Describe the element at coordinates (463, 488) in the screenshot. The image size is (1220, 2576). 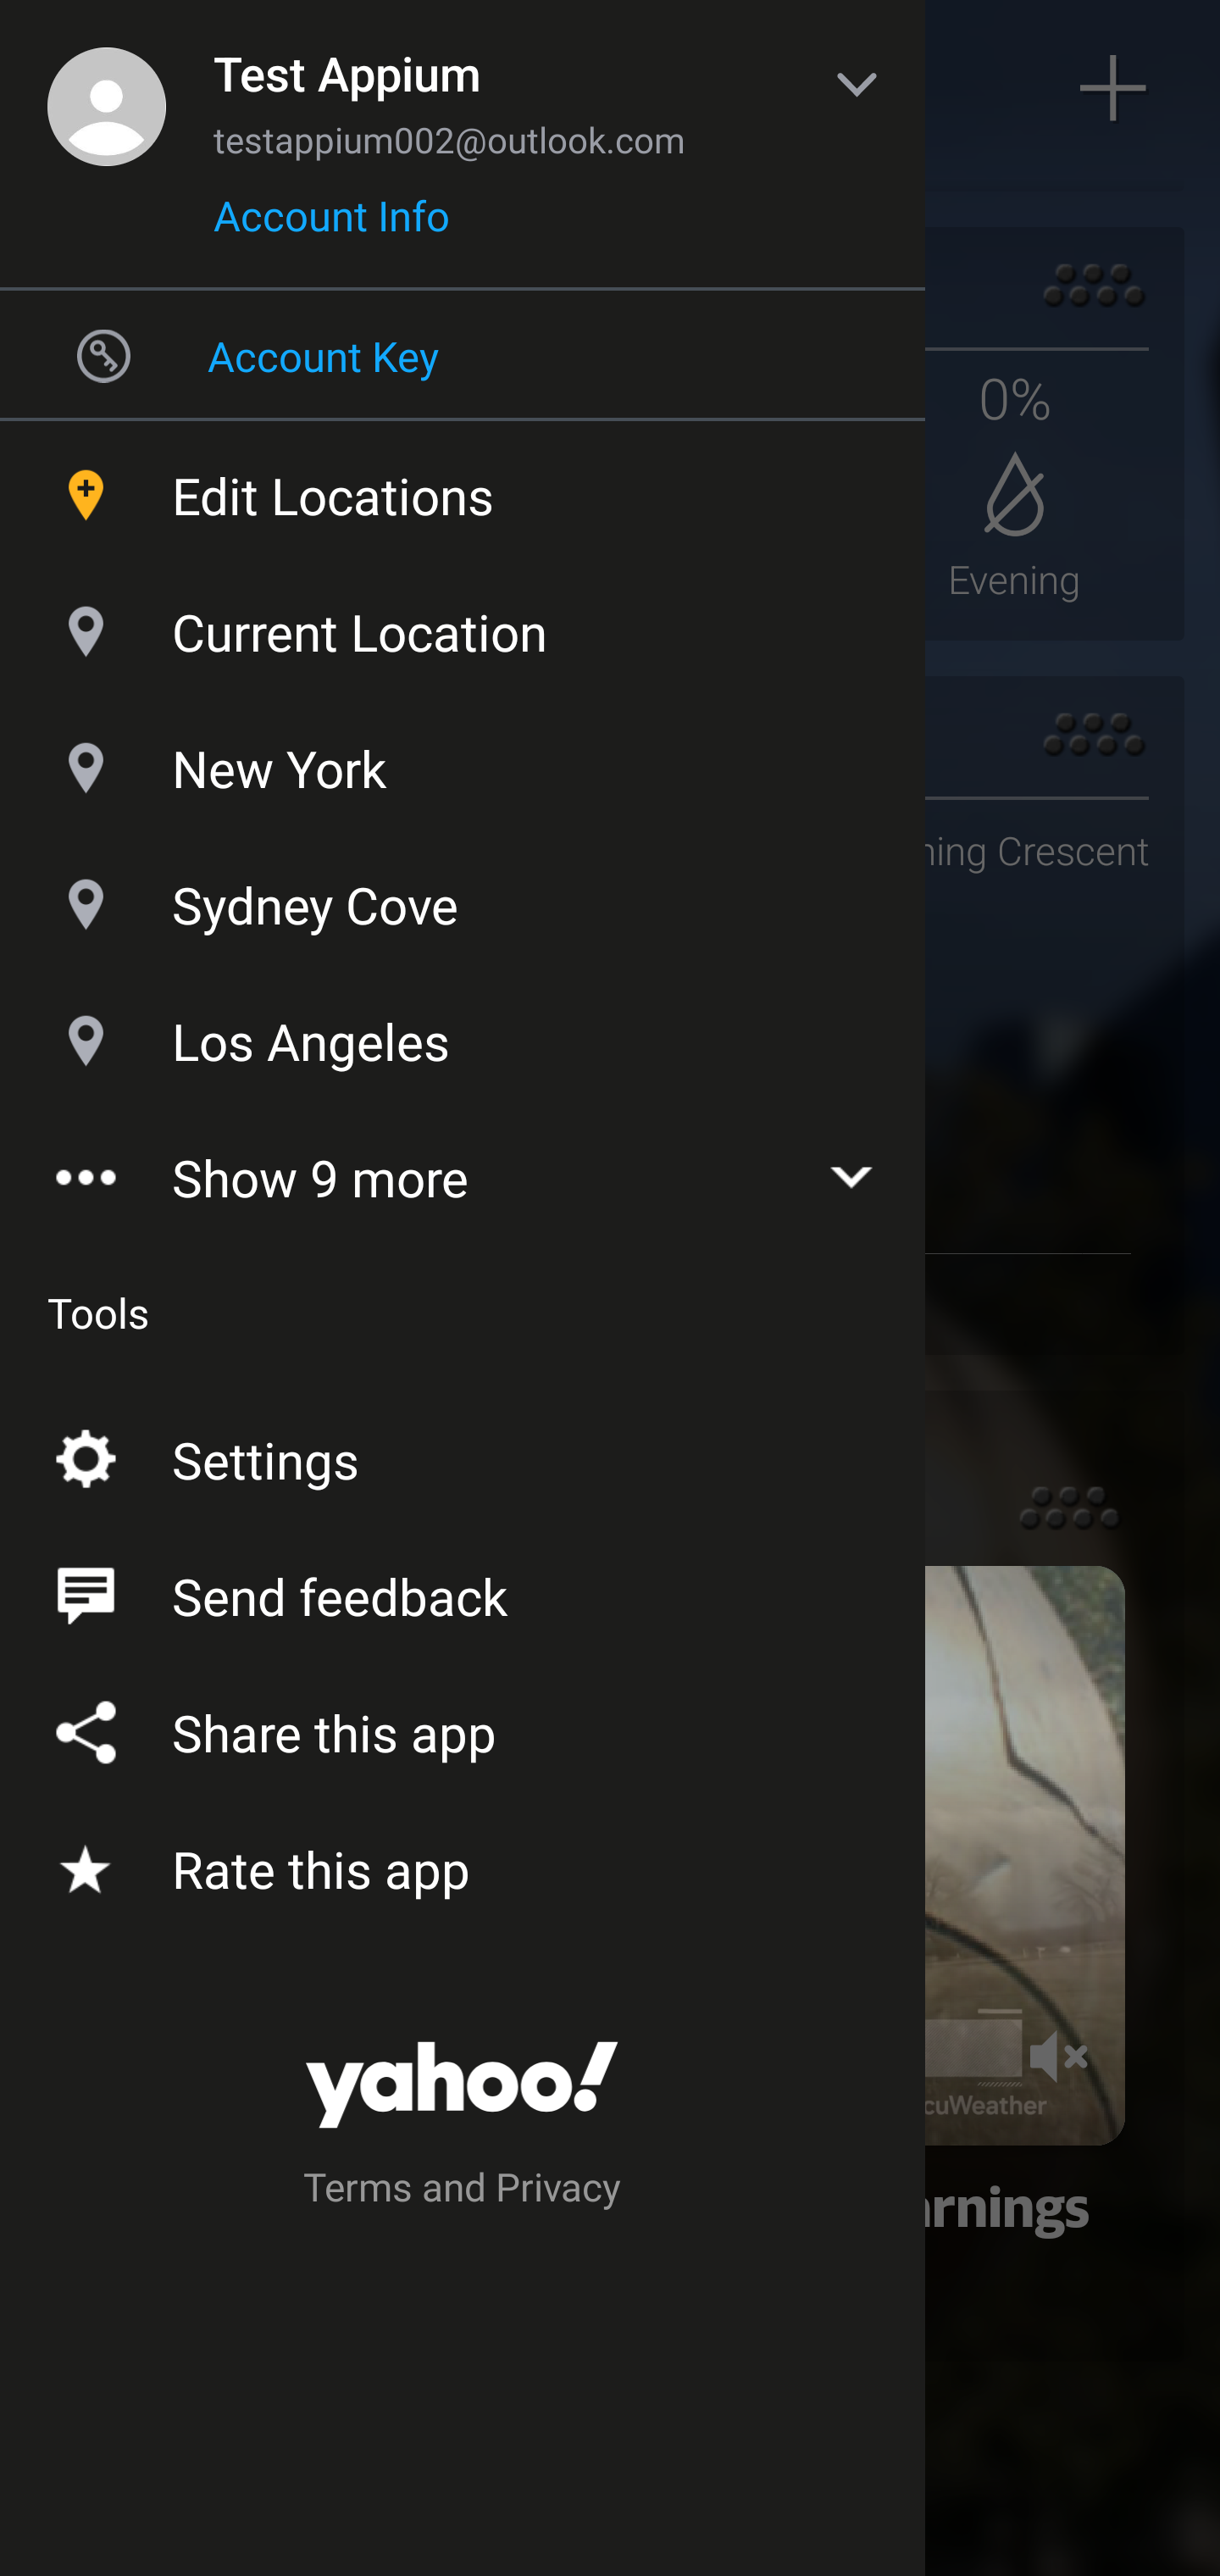
I see `Edit Locations` at that location.